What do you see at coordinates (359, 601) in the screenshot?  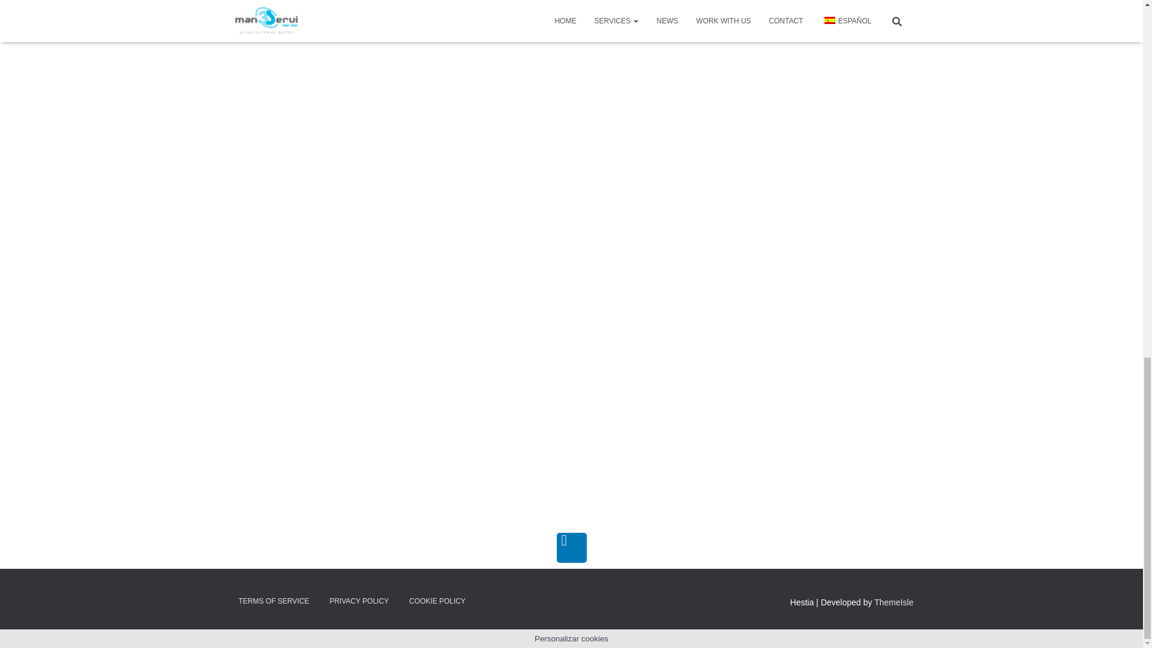 I see `PRIVACY POLICY` at bounding box center [359, 601].